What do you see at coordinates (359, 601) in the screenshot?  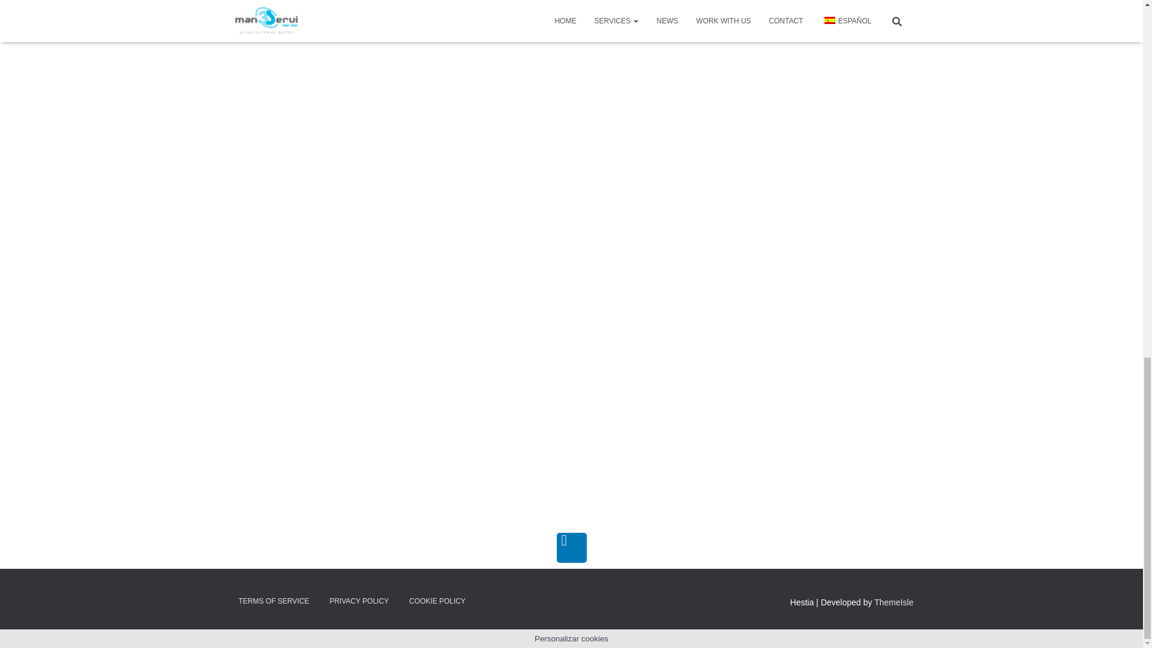 I see `PRIVACY POLICY` at bounding box center [359, 601].